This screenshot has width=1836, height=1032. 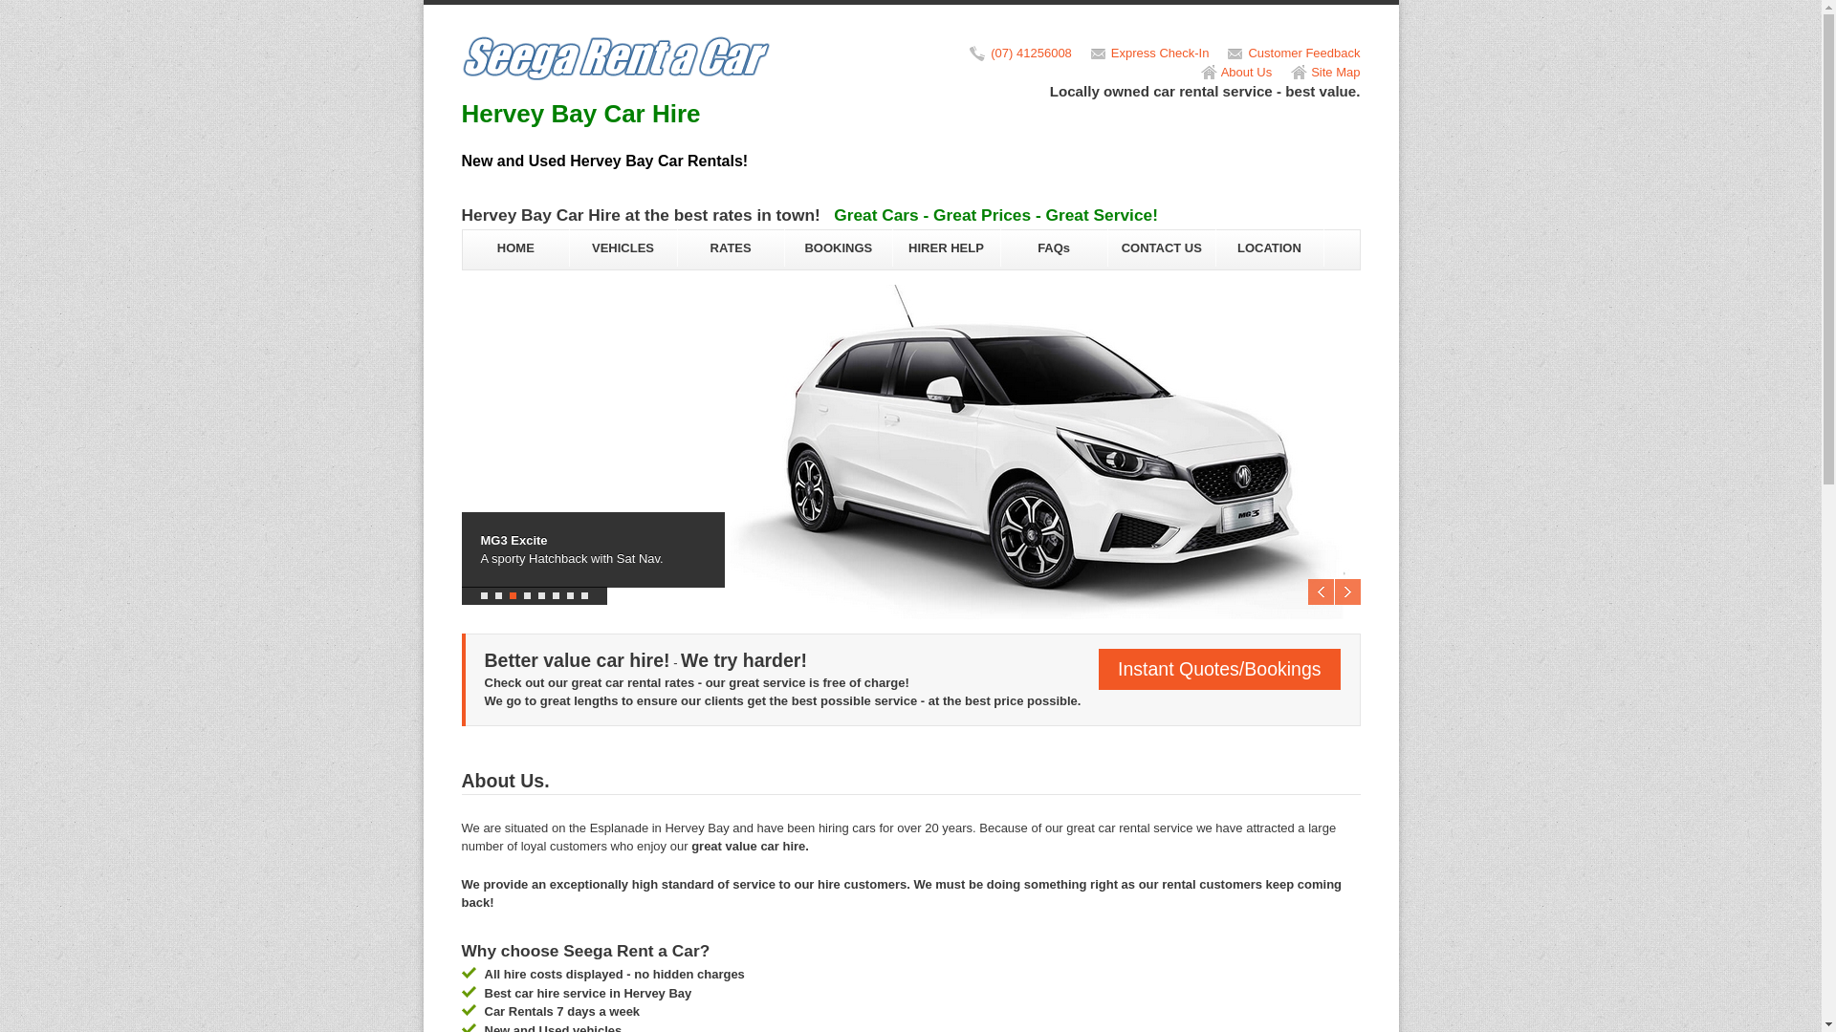 I want to click on FAQs, so click(x=1054, y=248).